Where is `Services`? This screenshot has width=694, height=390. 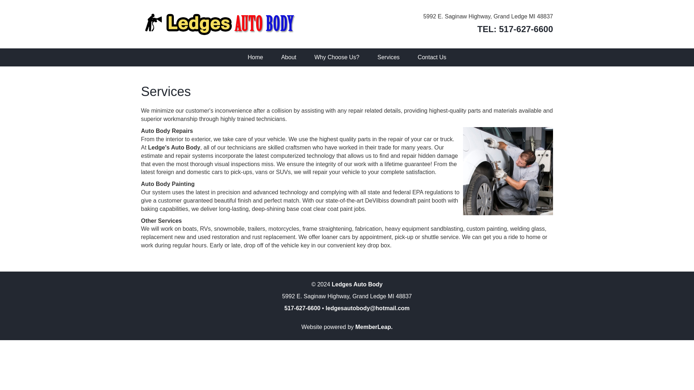 Services is located at coordinates (388, 57).